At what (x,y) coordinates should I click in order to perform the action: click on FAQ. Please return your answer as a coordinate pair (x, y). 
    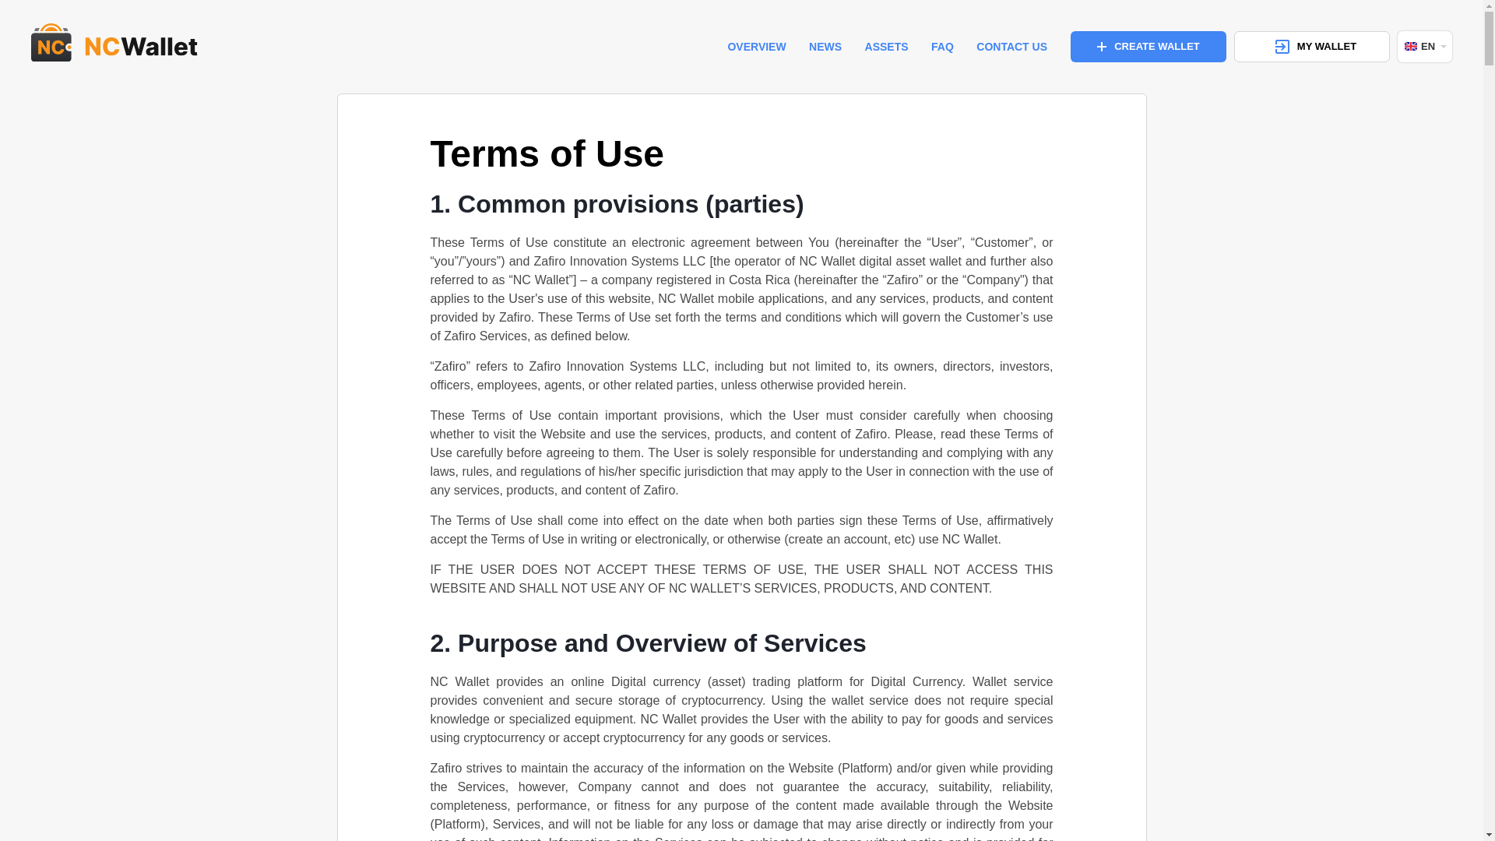
    Looking at the image, I should click on (942, 47).